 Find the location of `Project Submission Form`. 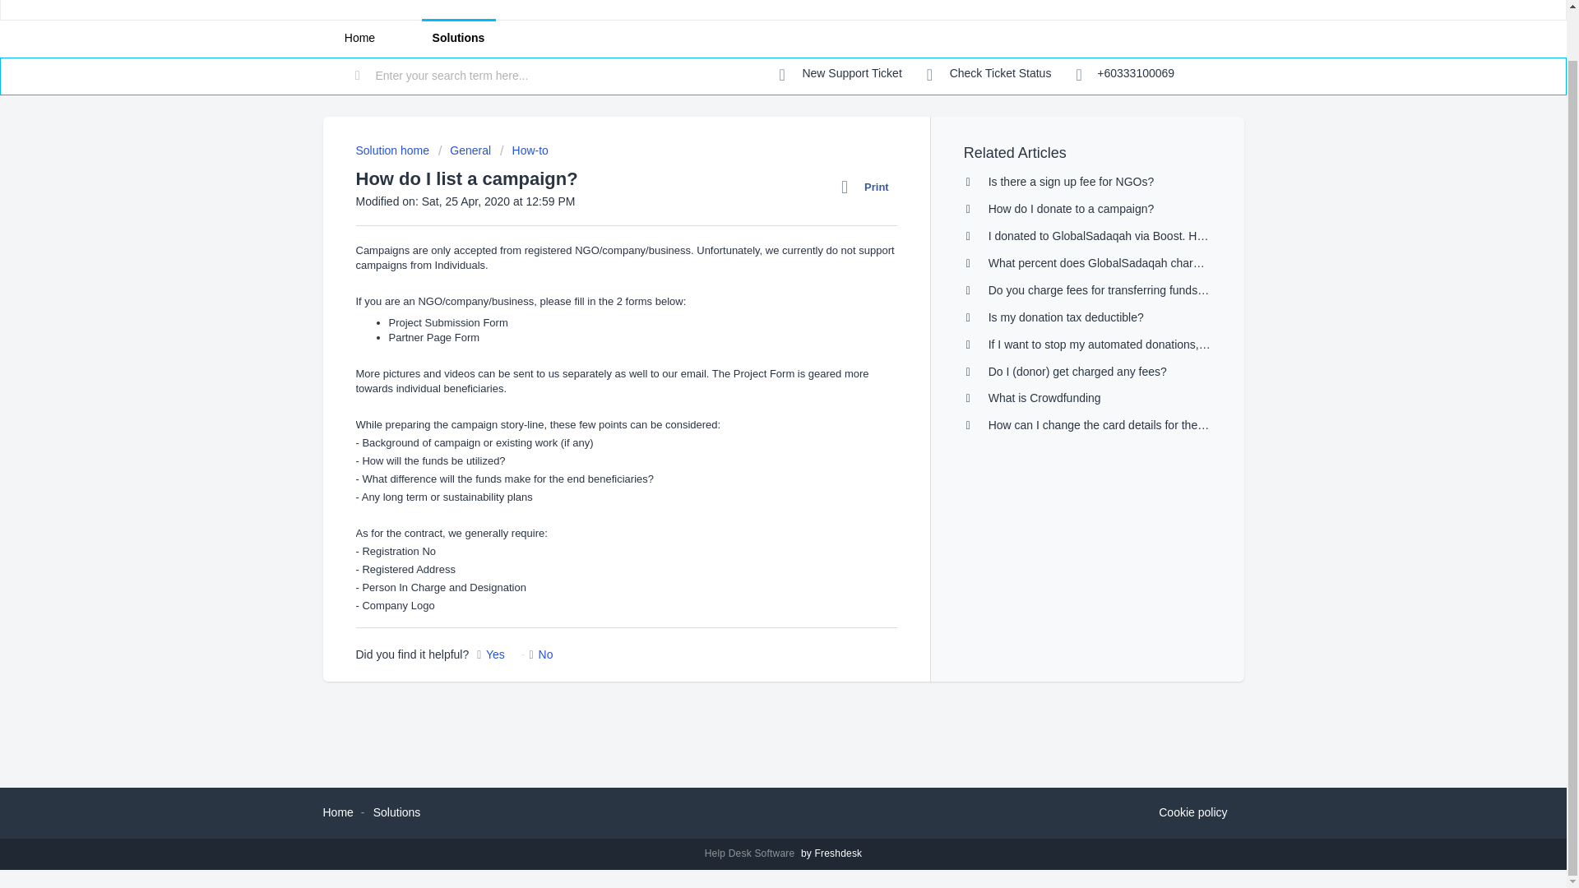

Project Submission Form is located at coordinates (447, 322).